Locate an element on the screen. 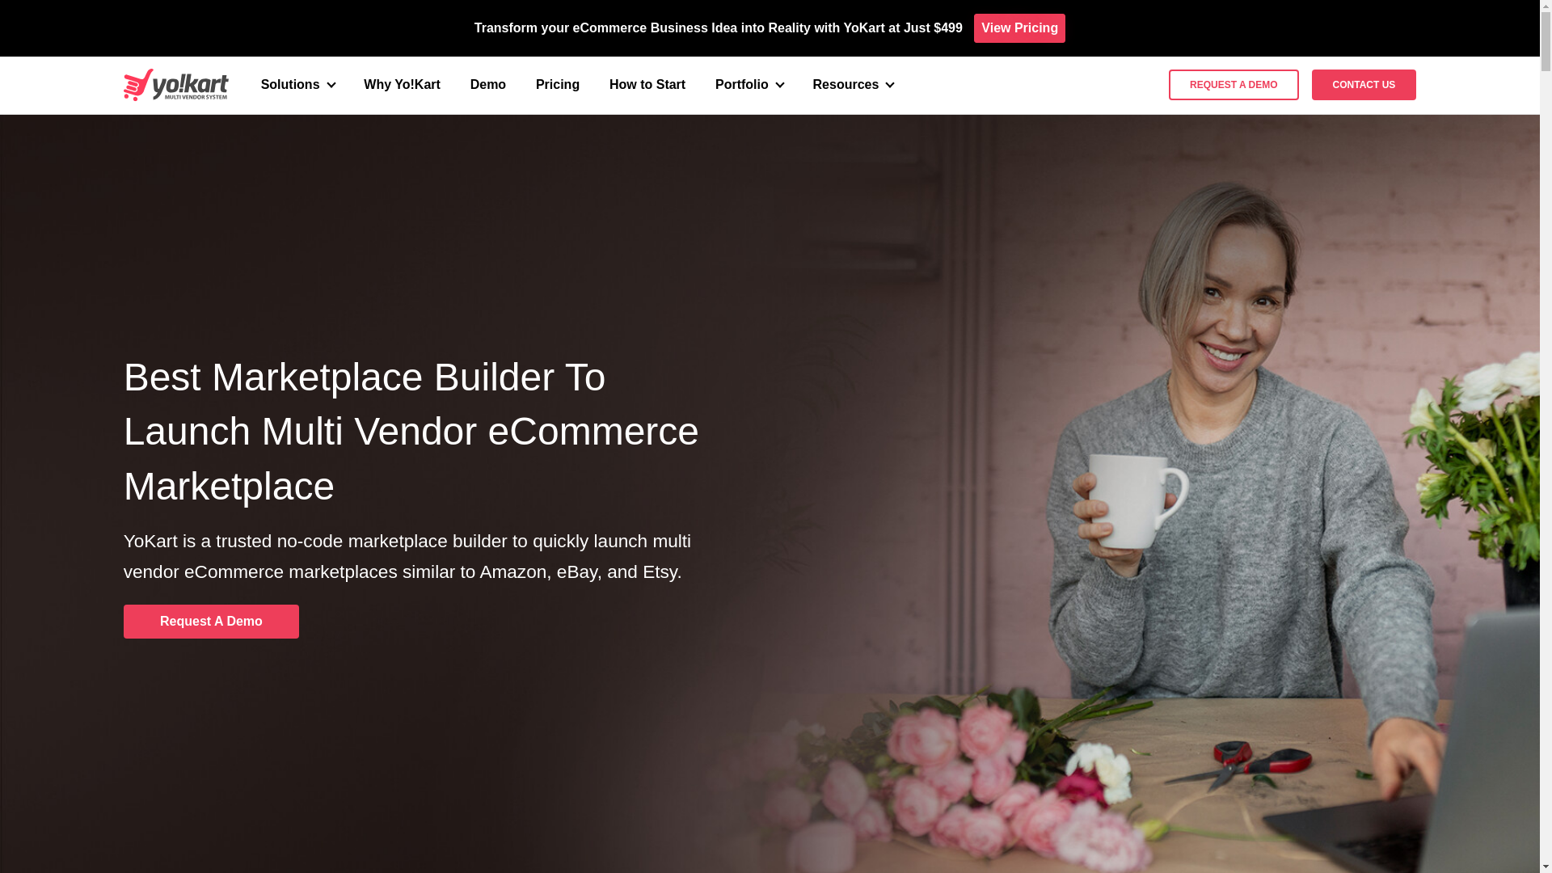 The width and height of the screenshot is (1552, 873). CONTACT US is located at coordinates (1364, 85).